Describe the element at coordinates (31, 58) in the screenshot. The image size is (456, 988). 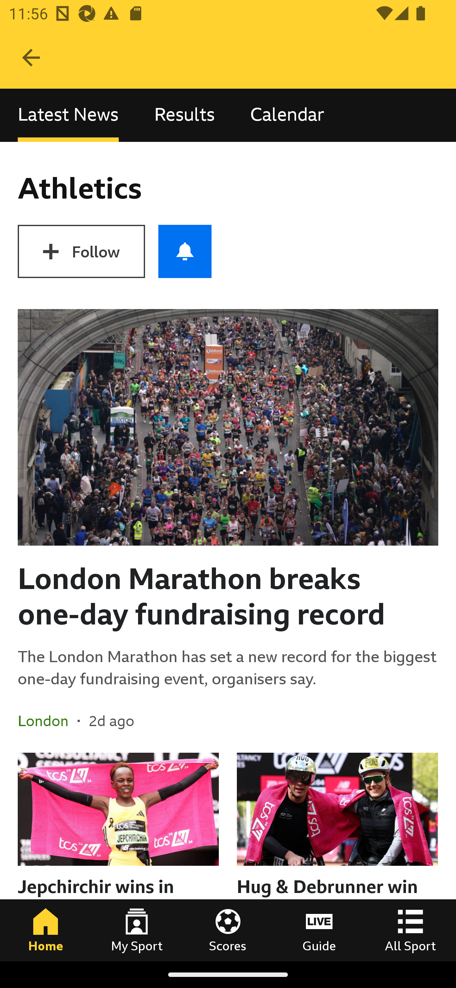
I see `Navigate up` at that location.